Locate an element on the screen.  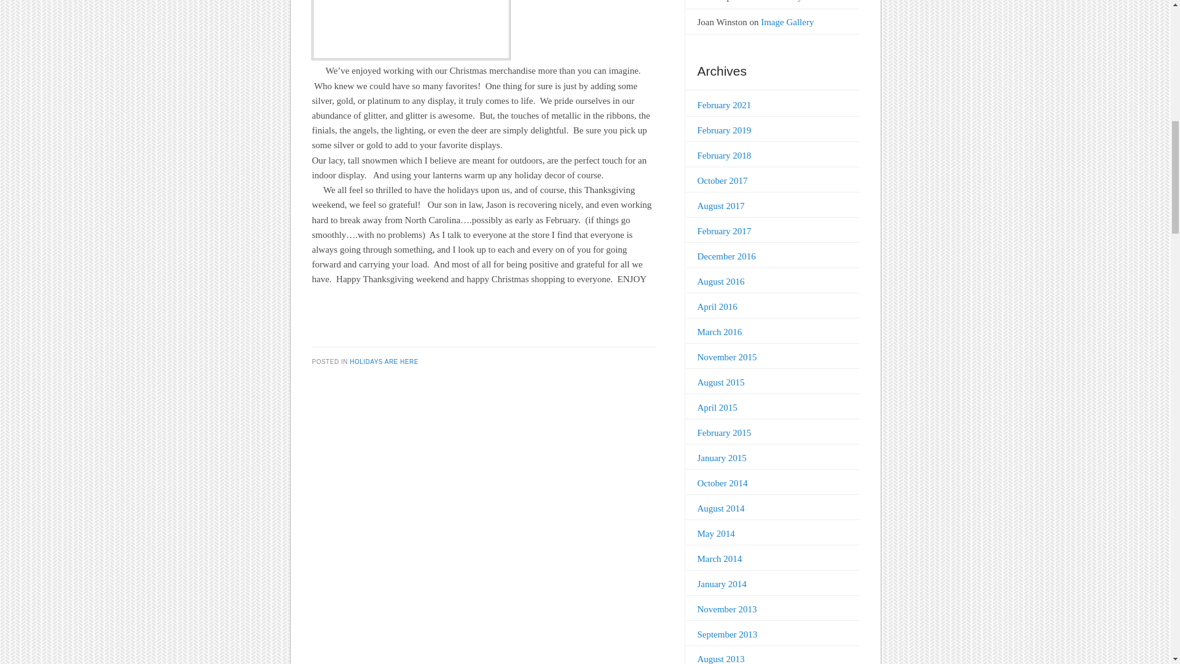
Our History is located at coordinates (779, 1).